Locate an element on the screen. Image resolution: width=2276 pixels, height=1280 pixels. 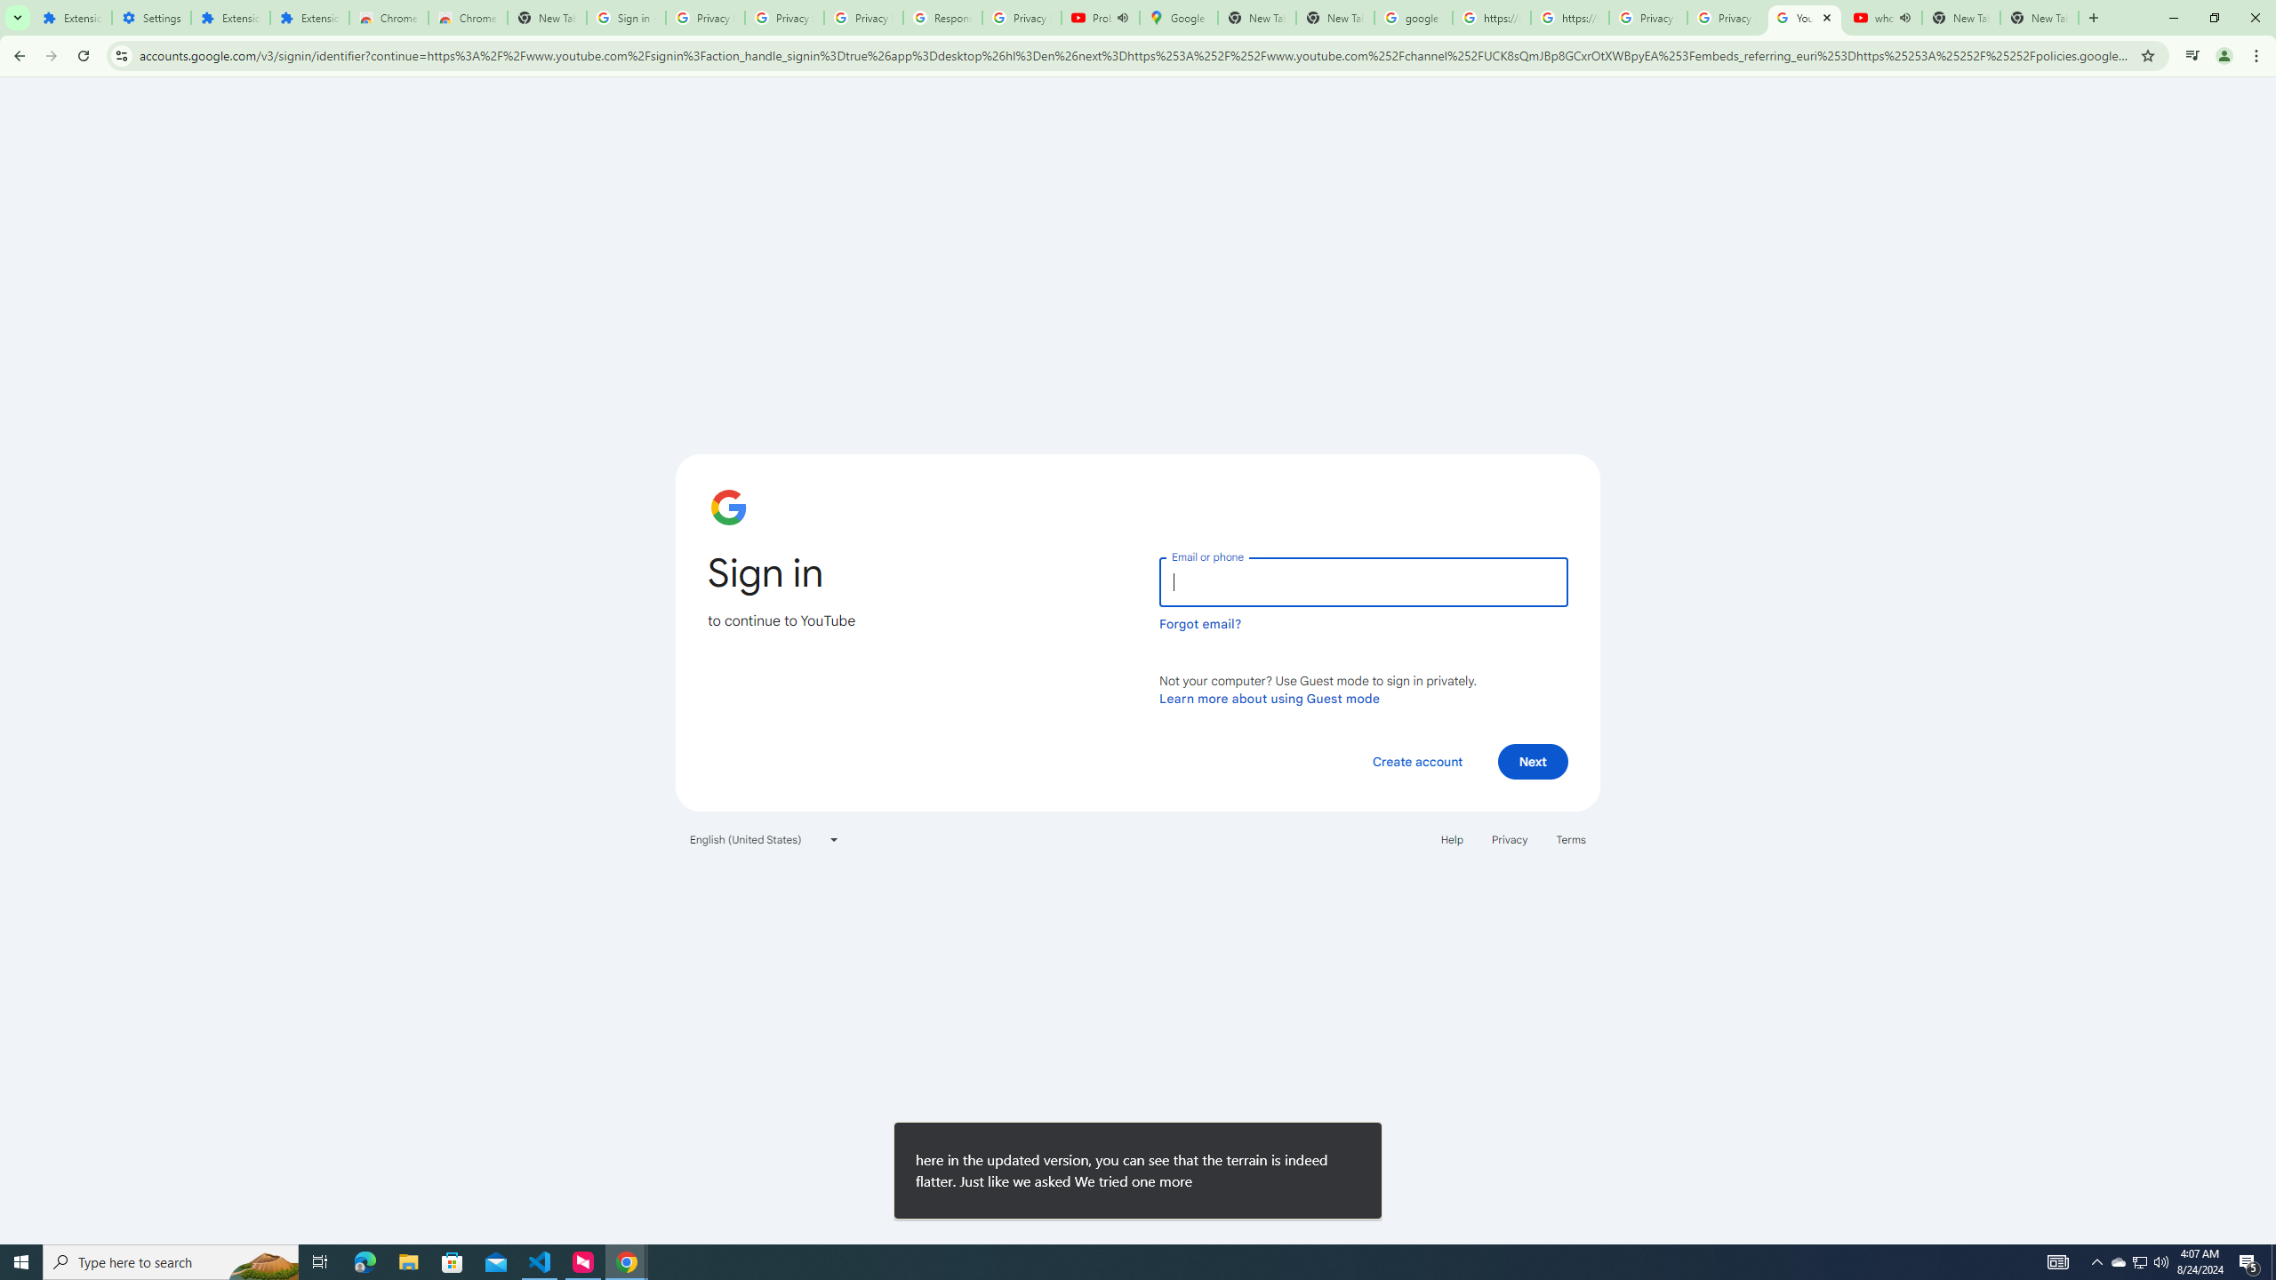
Create account is located at coordinates (1416, 761).